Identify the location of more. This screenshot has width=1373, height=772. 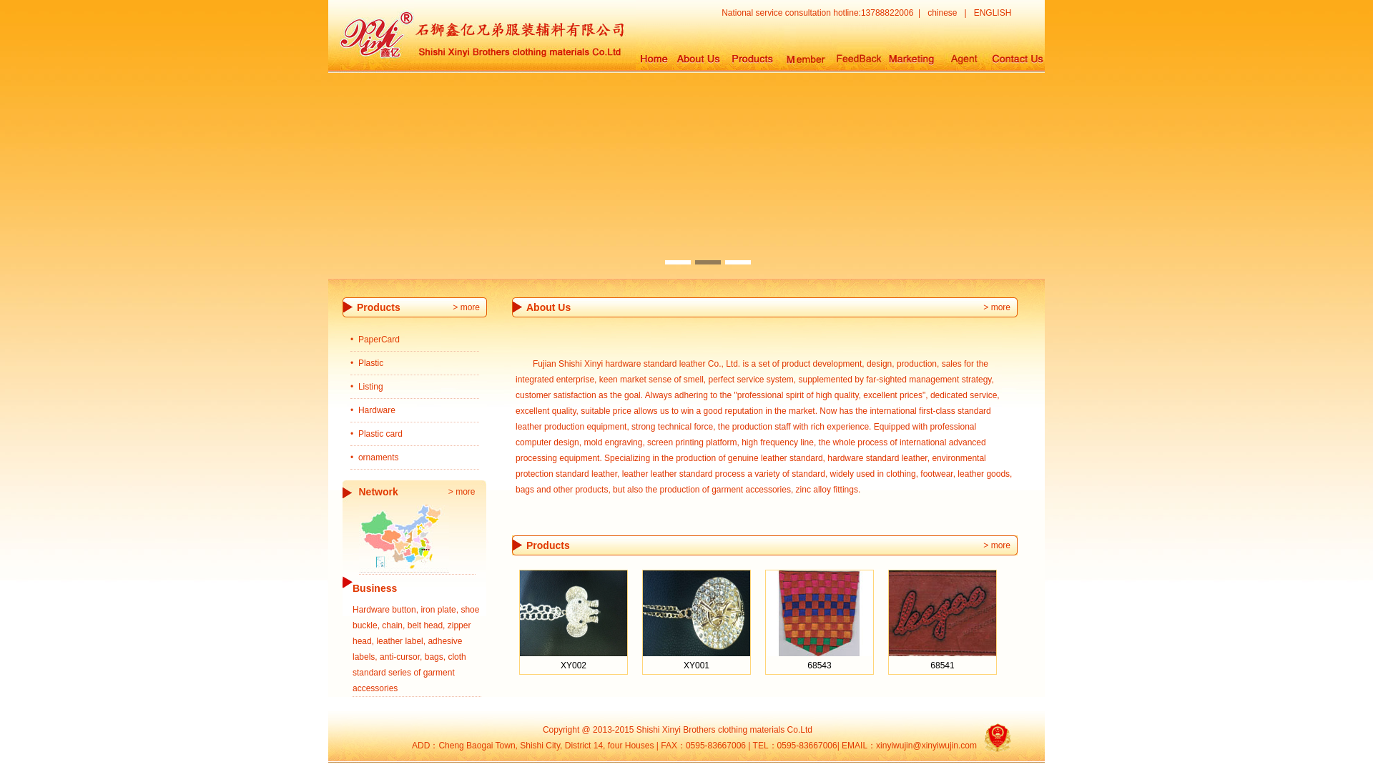
(465, 492).